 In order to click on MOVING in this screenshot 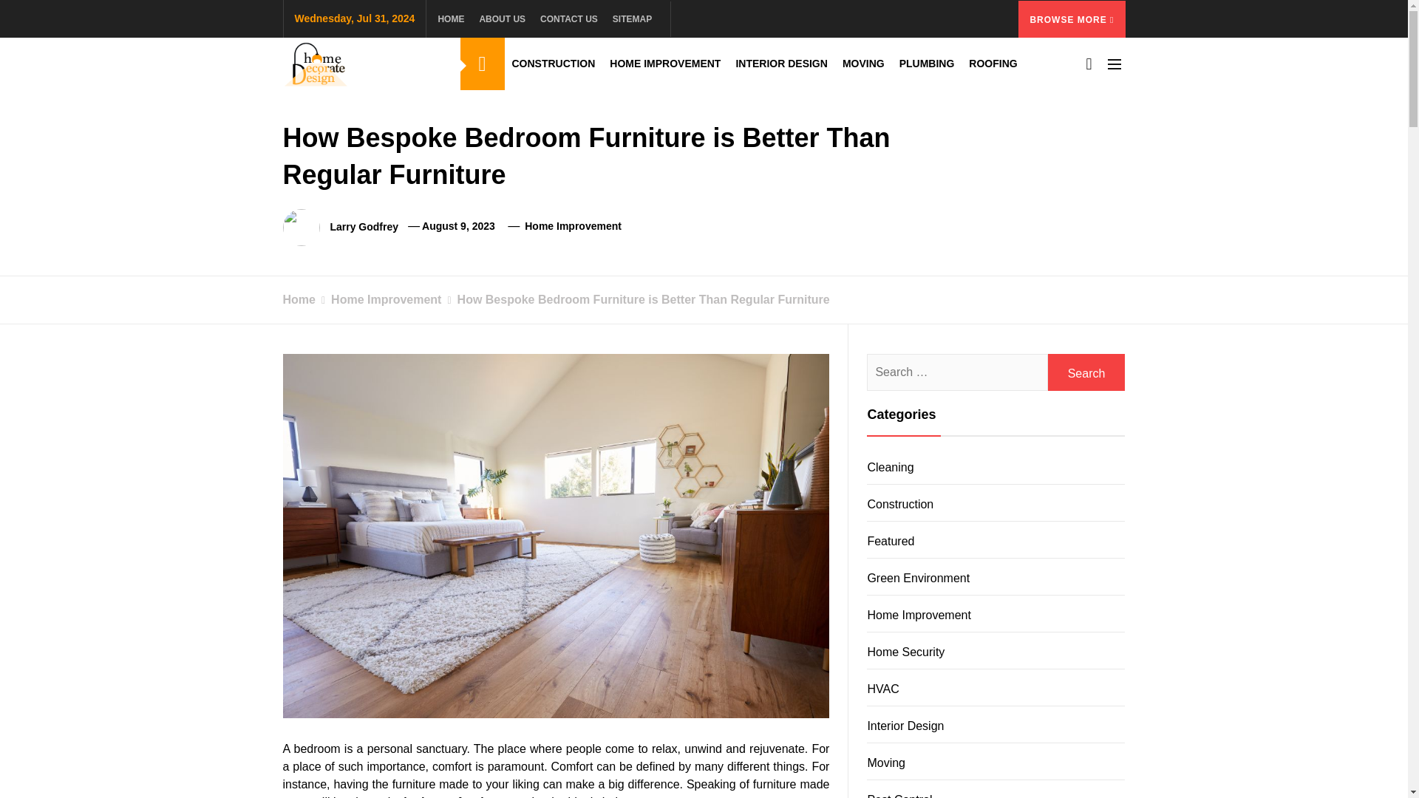, I will do `click(863, 64)`.